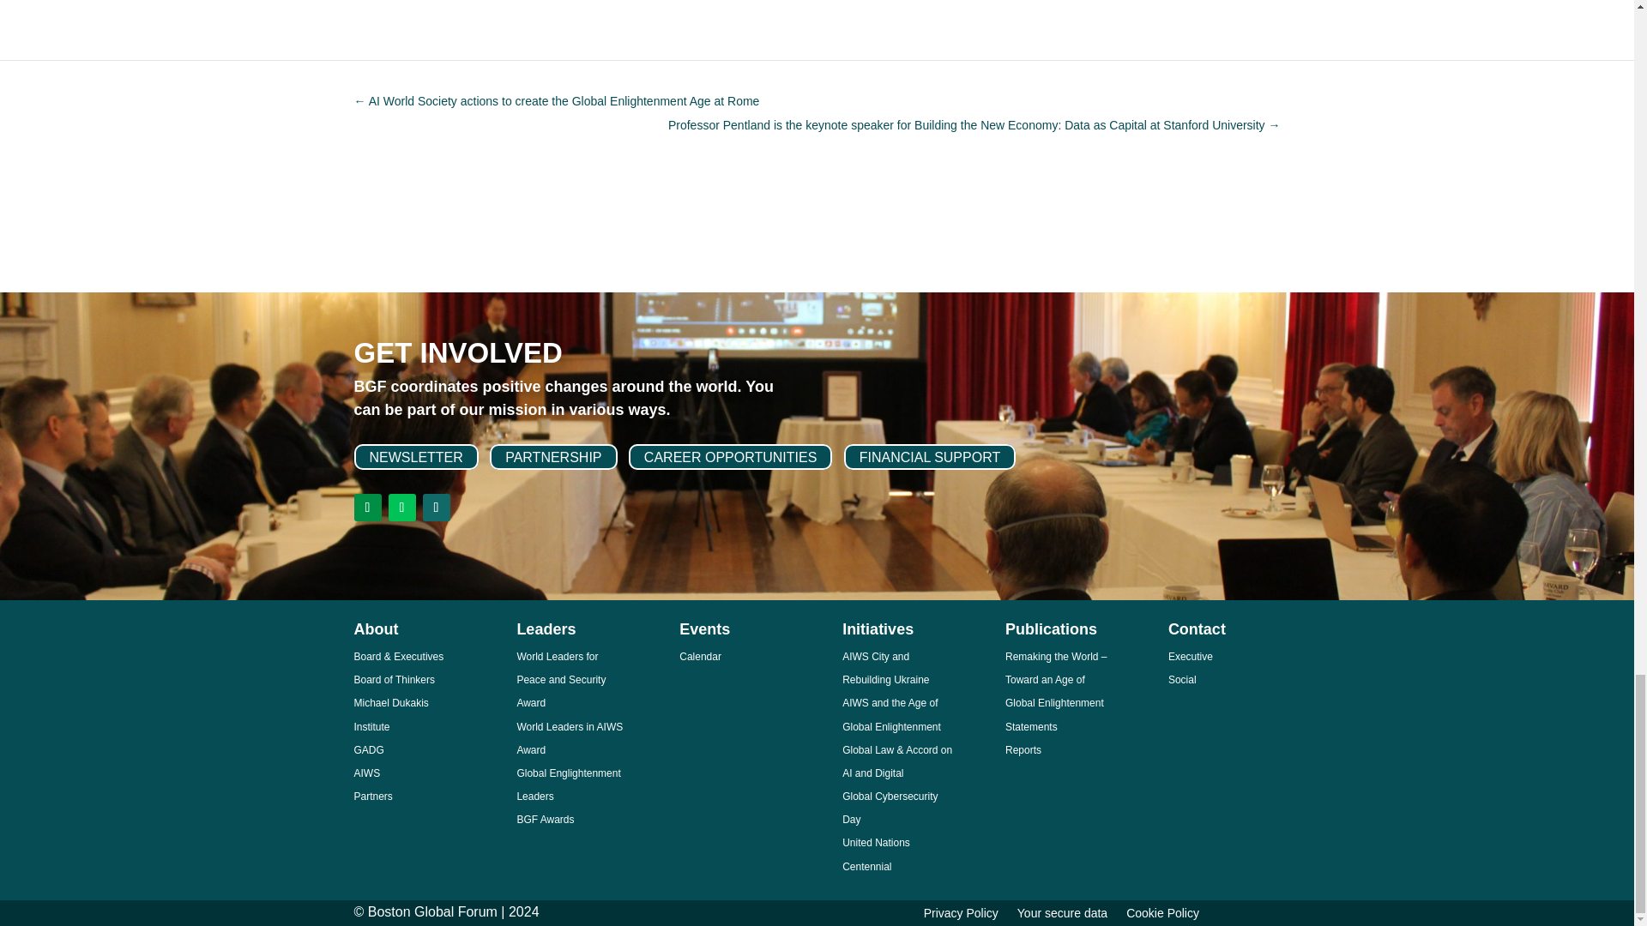 The width and height of the screenshot is (1647, 926). I want to click on Follow on LinkedIn, so click(367, 508).